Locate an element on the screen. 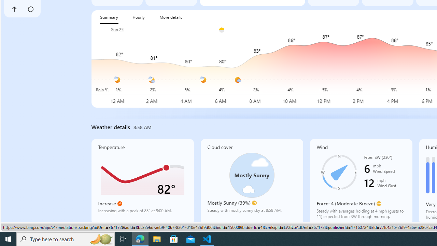 This screenshot has width=437, height=246. Steady with mostly sunny sky at 8:58 AM. is located at coordinates (251, 213).